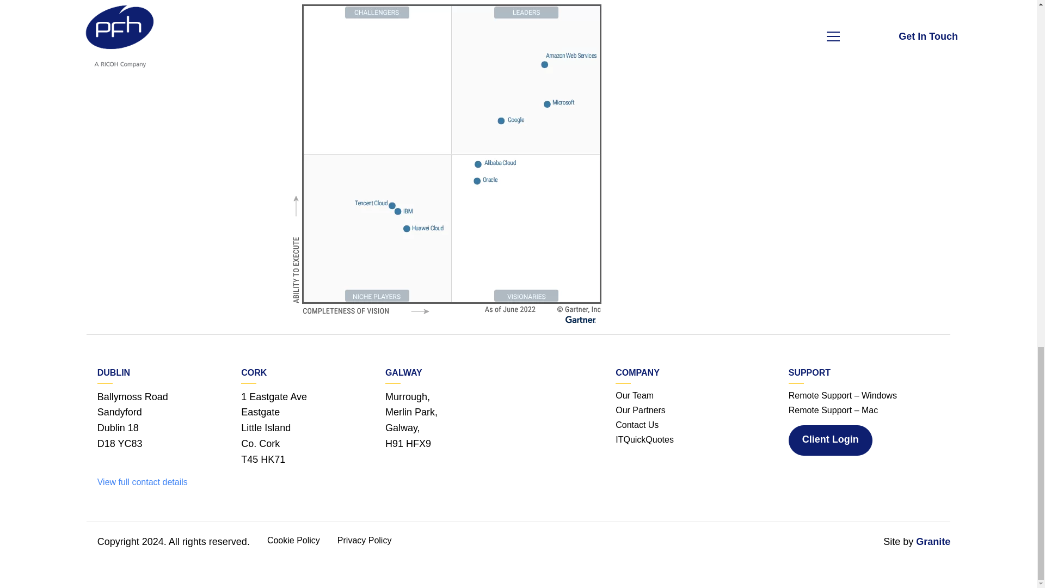 Image resolution: width=1045 pixels, height=588 pixels. I want to click on View full contact details, so click(143, 482).